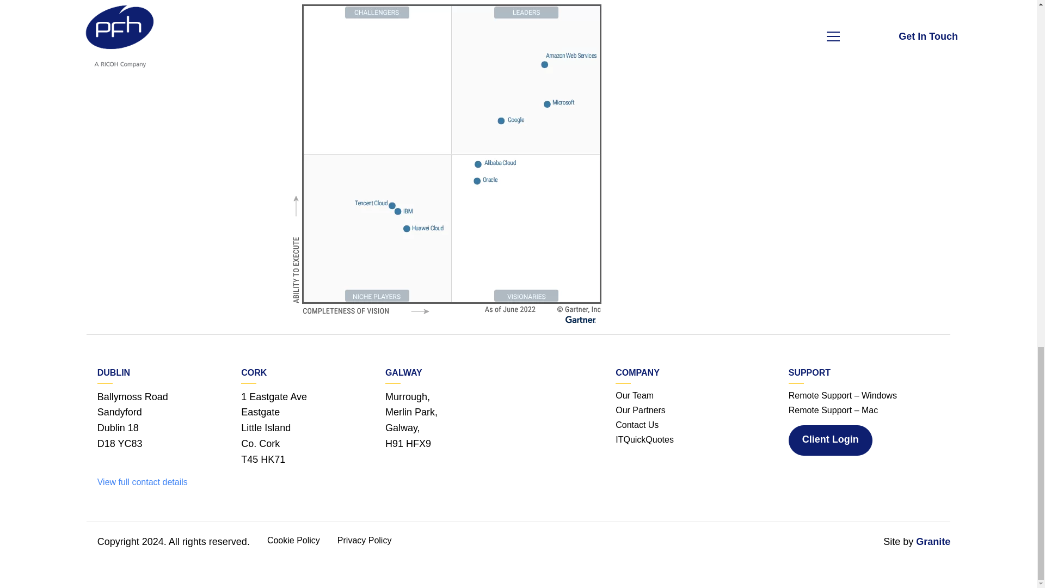 Image resolution: width=1045 pixels, height=588 pixels. I want to click on View full contact details, so click(143, 482).